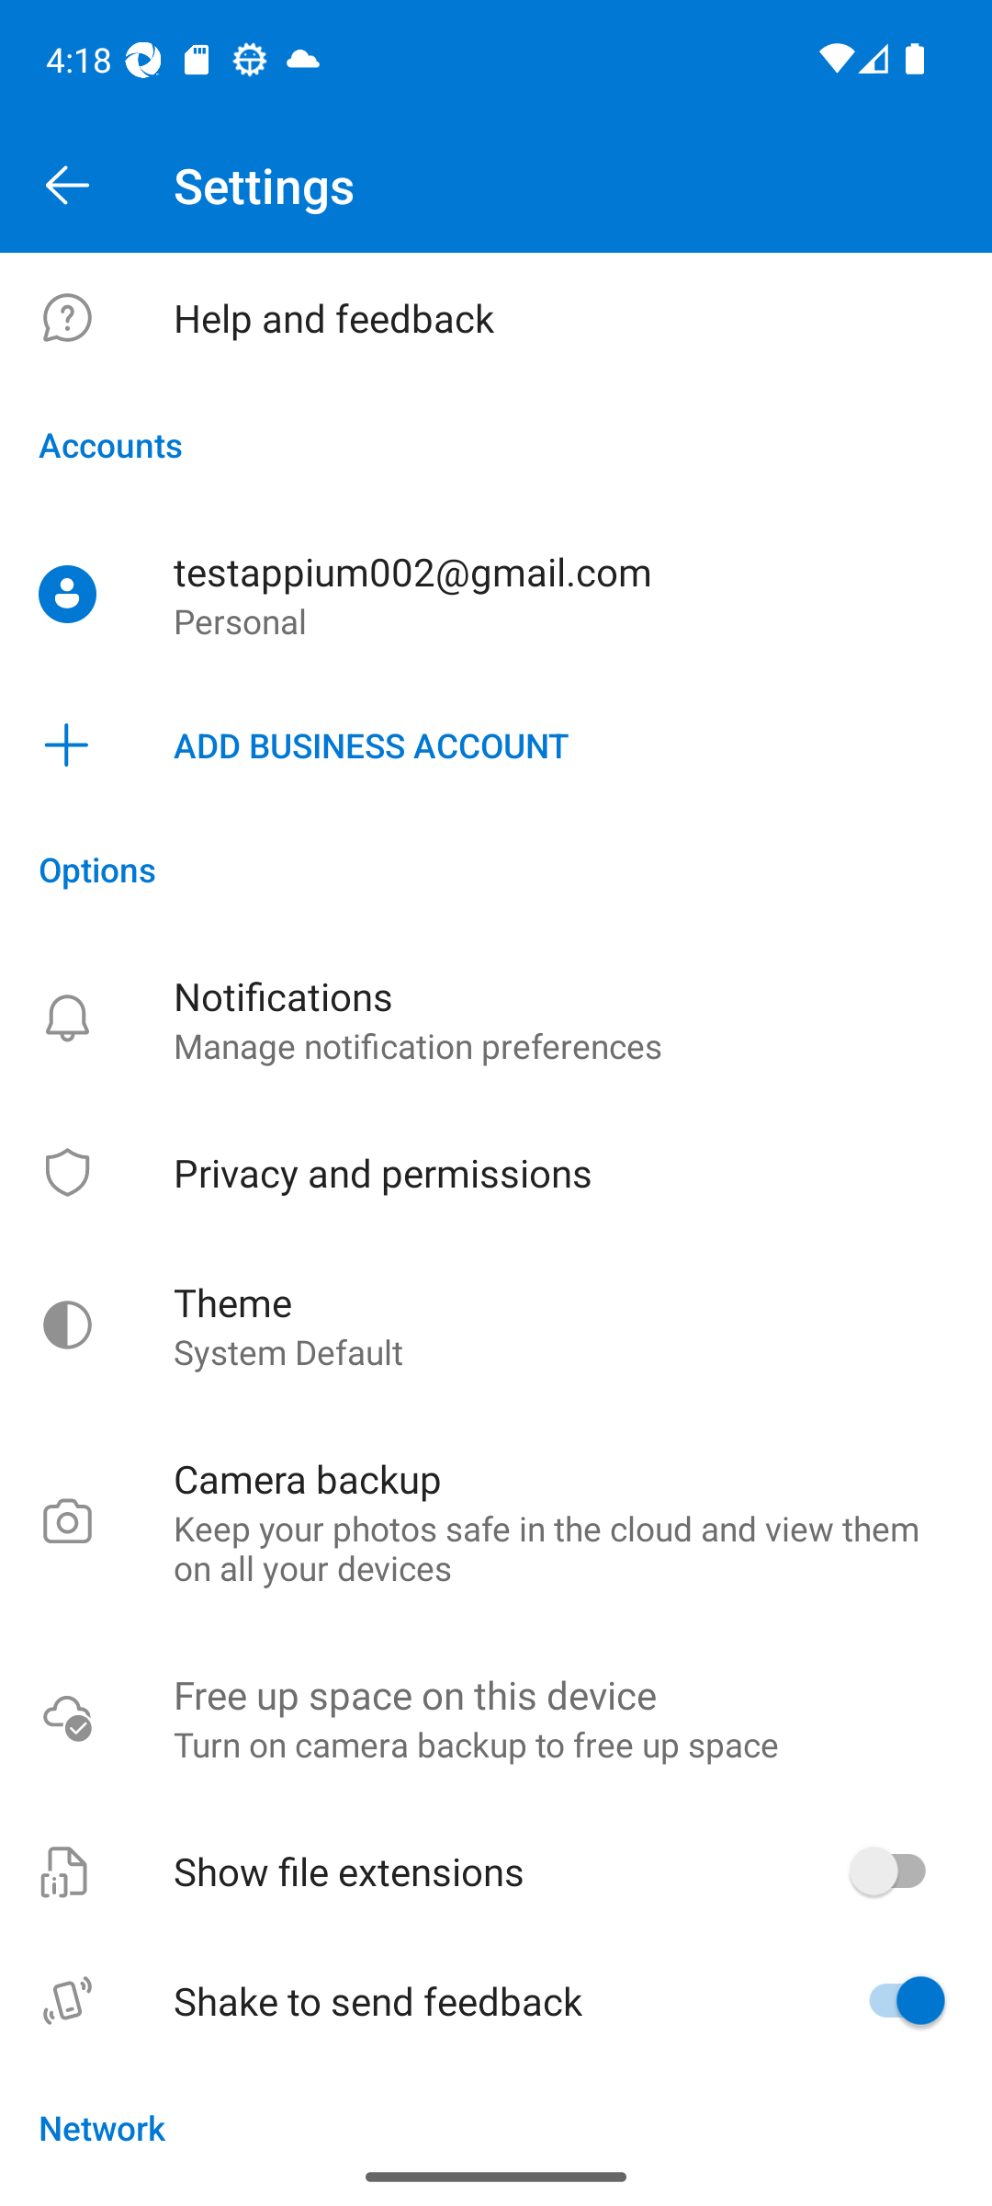  Describe the element at coordinates (496, 1172) in the screenshot. I see `Privacy and permissions` at that location.